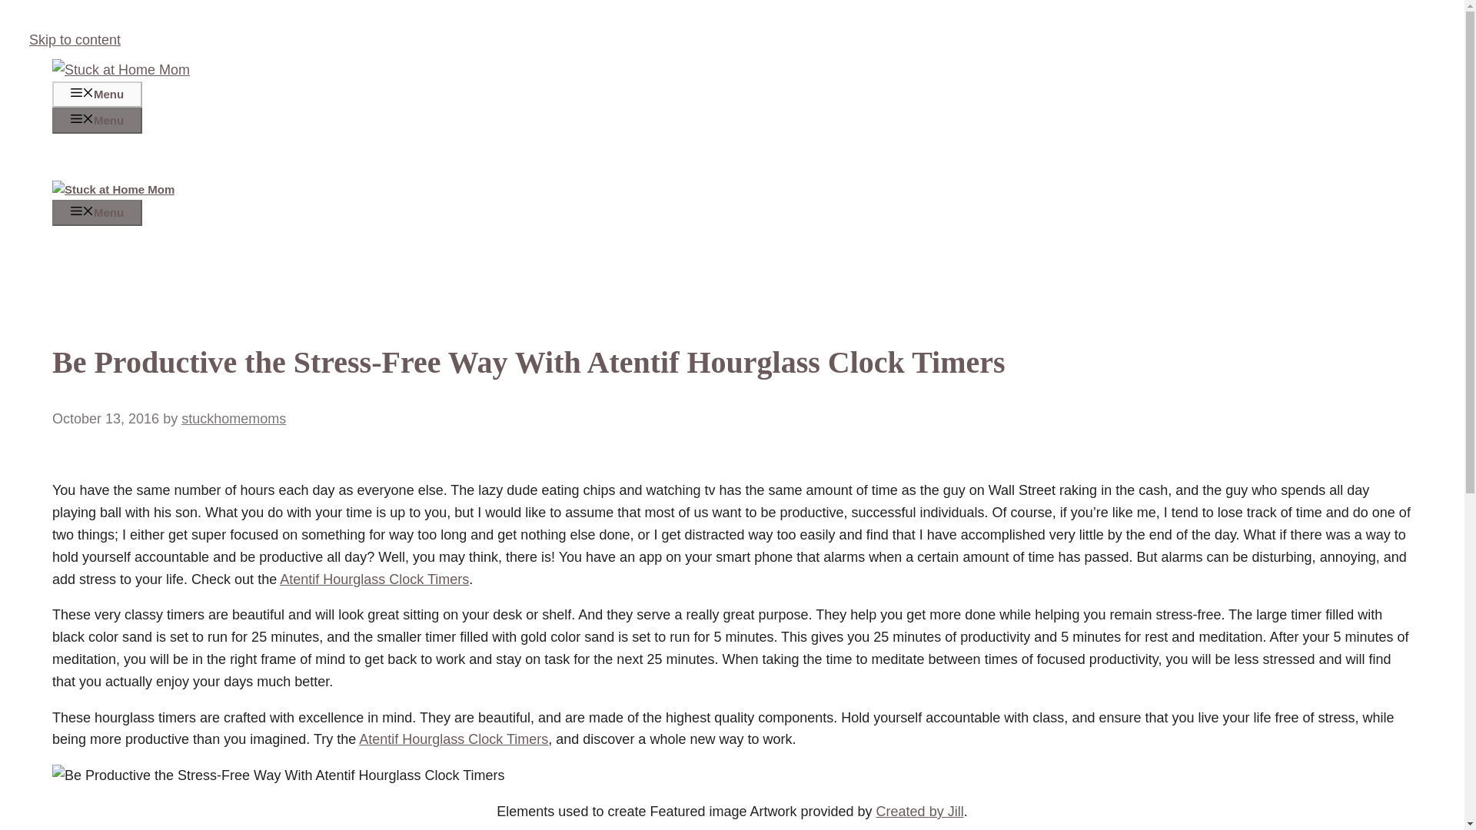 Image resolution: width=1476 pixels, height=830 pixels. What do you see at coordinates (97, 94) in the screenshot?
I see `Menu` at bounding box center [97, 94].